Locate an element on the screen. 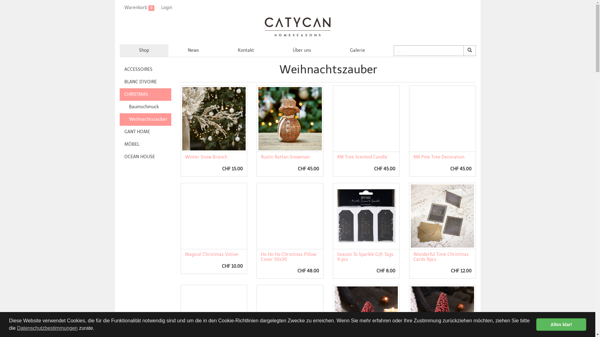 The width and height of the screenshot is (600, 337). Season To Sparkle Gift Tags 9 pcs is located at coordinates (365, 257).